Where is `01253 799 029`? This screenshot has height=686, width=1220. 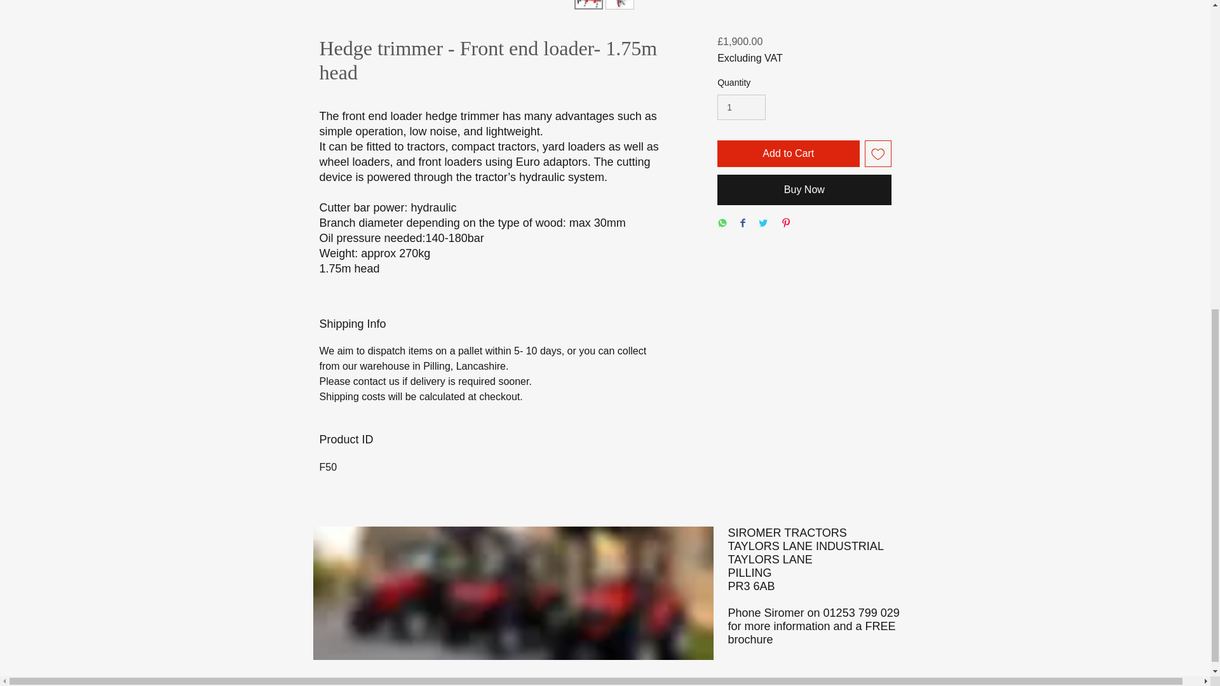 01253 799 029 is located at coordinates (862, 612).